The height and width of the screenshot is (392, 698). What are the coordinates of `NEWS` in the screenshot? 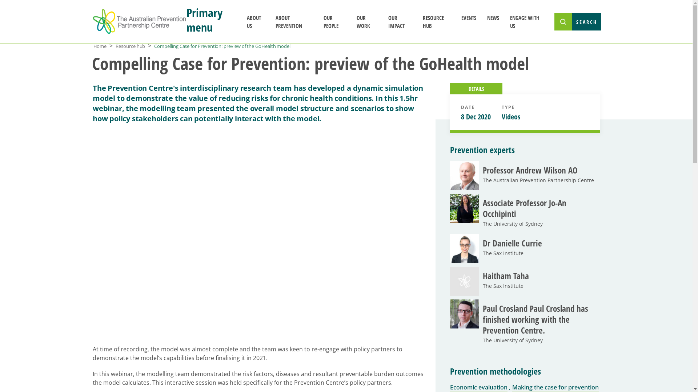 It's located at (493, 17).